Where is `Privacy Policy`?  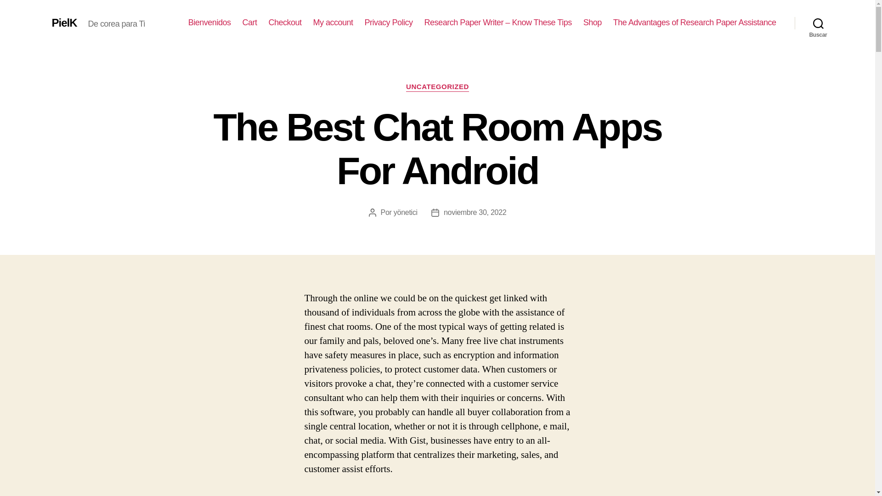
Privacy Policy is located at coordinates (389, 23).